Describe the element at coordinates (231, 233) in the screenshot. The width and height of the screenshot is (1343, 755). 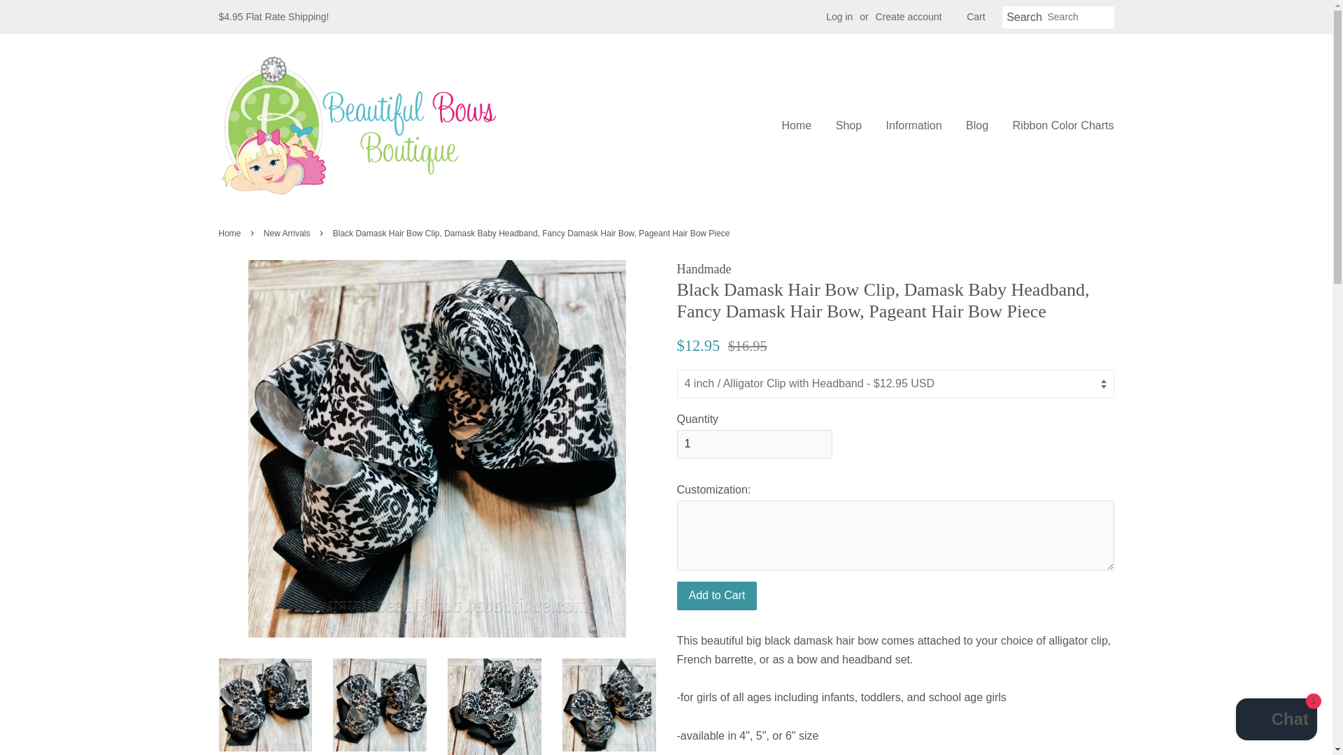
I see `Back to the frontpage` at that location.